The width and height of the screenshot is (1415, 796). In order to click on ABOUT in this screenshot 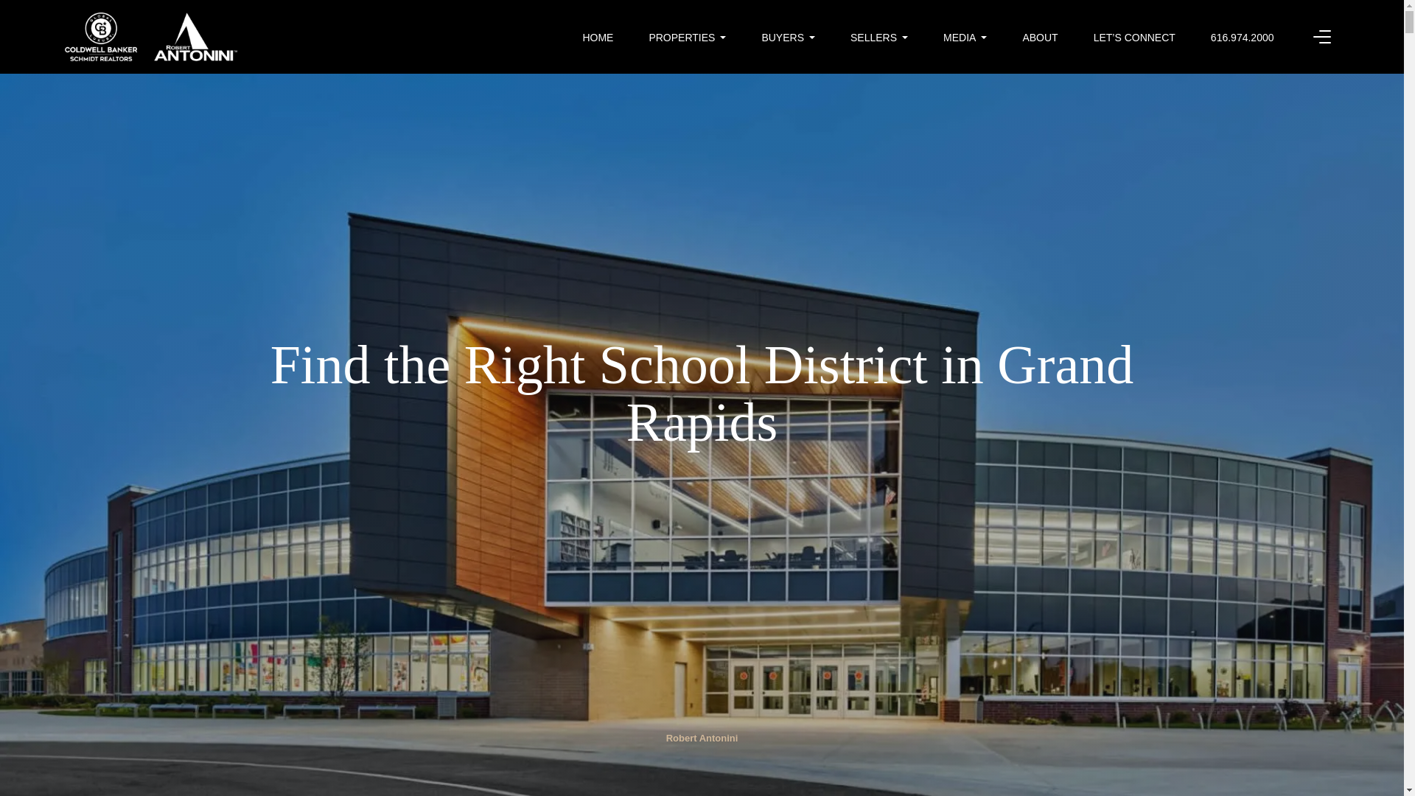, I will do `click(1039, 38)`.